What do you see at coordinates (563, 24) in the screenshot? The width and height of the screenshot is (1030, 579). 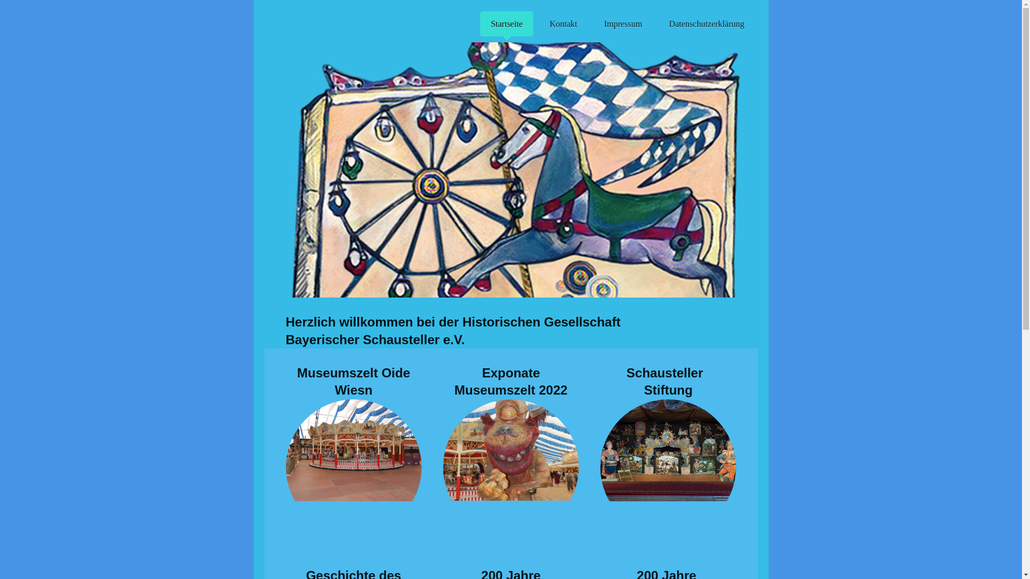 I see `Kontakt` at bounding box center [563, 24].